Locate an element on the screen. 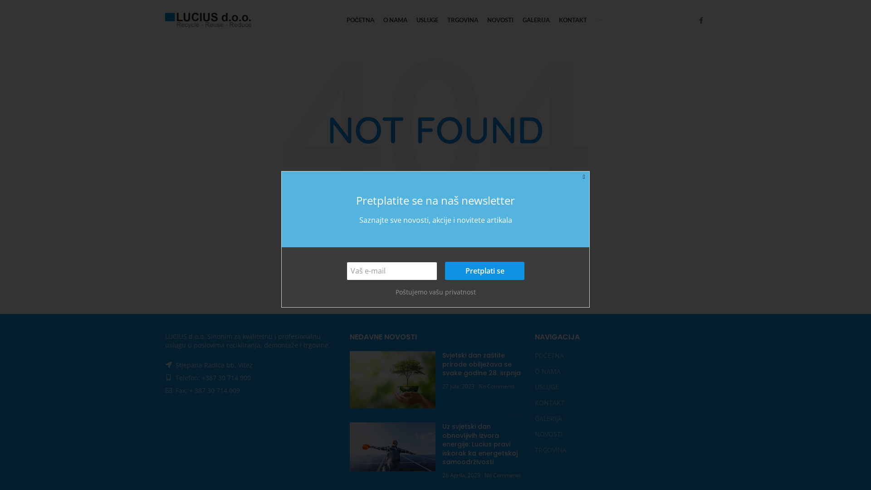 This screenshot has height=490, width=871. KONTAKT is located at coordinates (573, 20).